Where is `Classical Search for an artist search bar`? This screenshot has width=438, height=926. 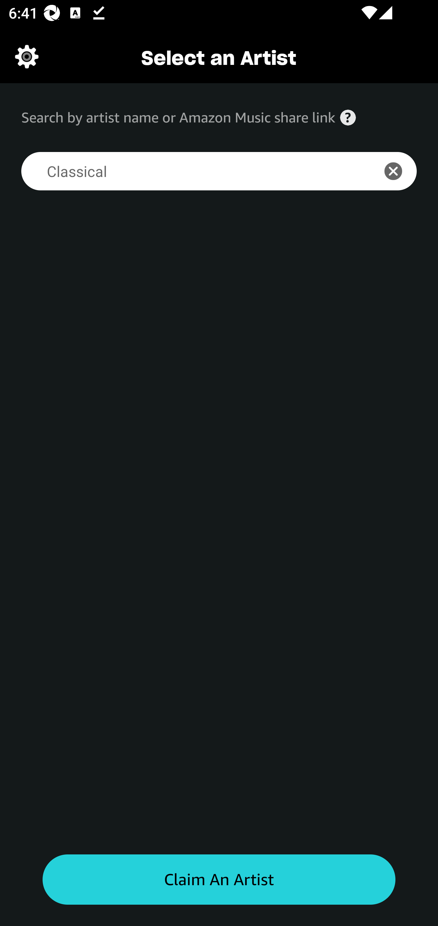
Classical Search for an artist search bar is located at coordinates (191, 171).